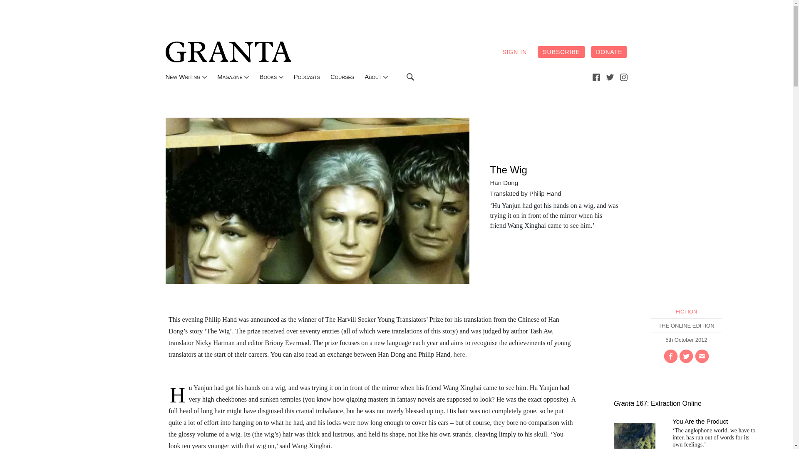 The height and width of the screenshot is (449, 799). What do you see at coordinates (702, 356) in the screenshot?
I see `mail-with-circle Created with Sketch.` at bounding box center [702, 356].